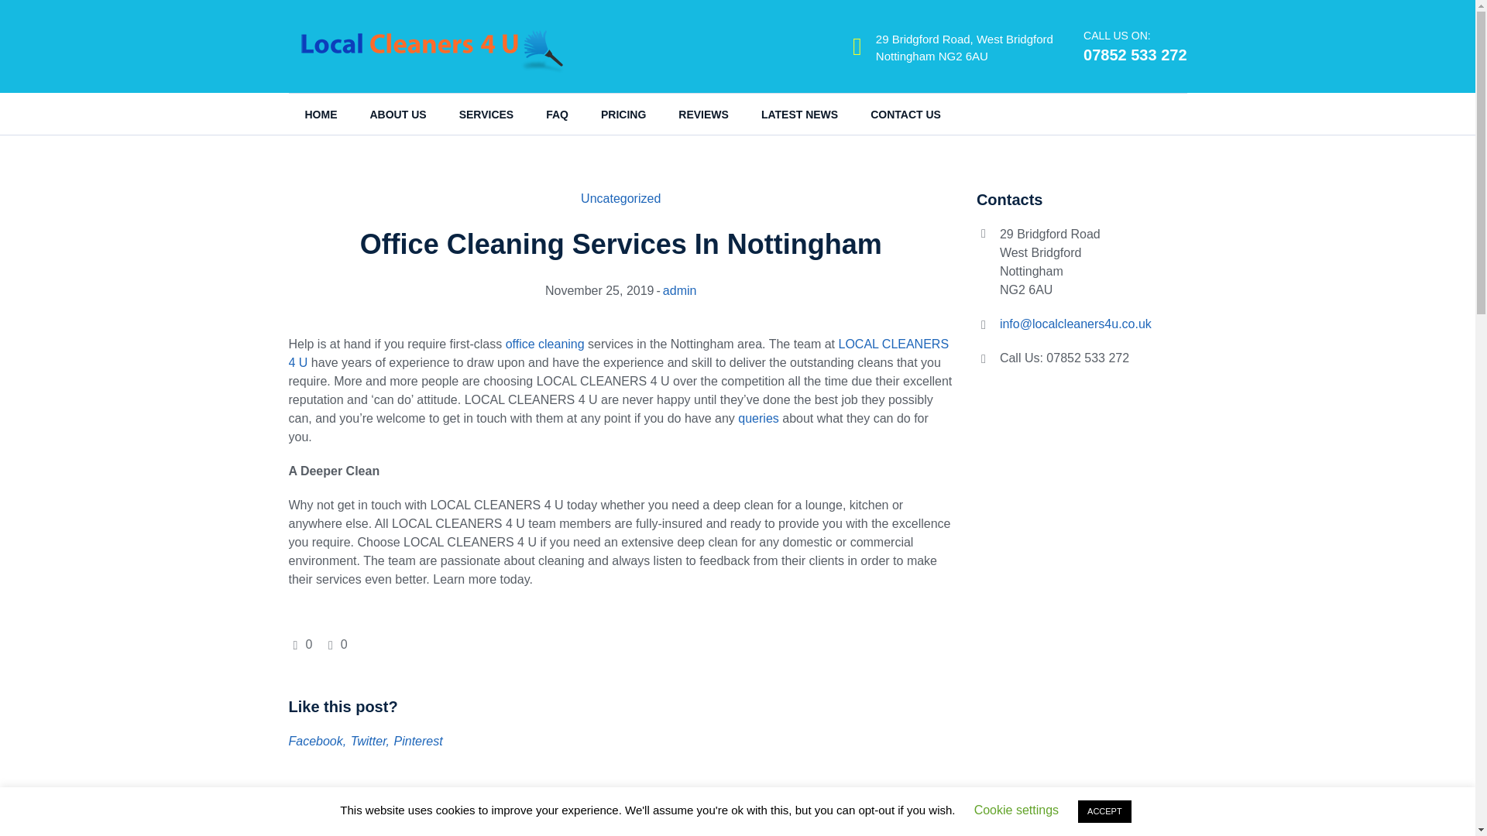 The width and height of the screenshot is (1487, 836). What do you see at coordinates (418, 741) in the screenshot?
I see `Pinterest` at bounding box center [418, 741].